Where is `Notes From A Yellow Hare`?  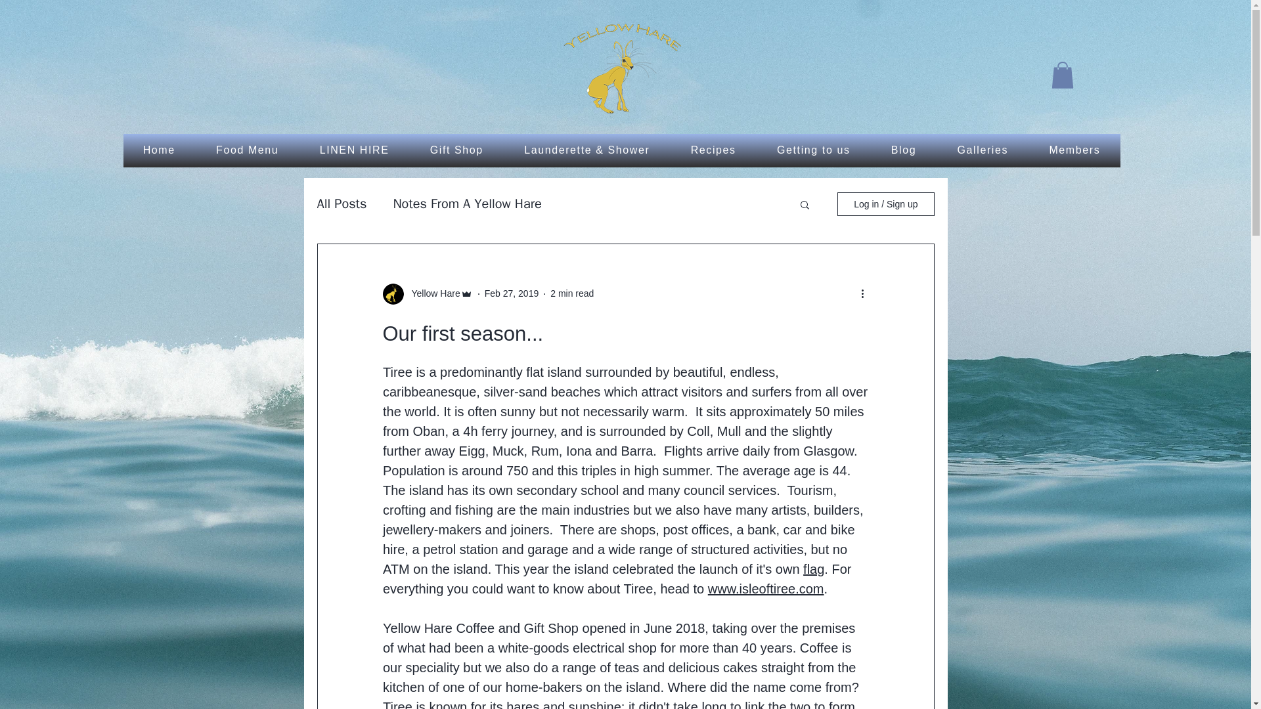
Notes From A Yellow Hare is located at coordinates (466, 204).